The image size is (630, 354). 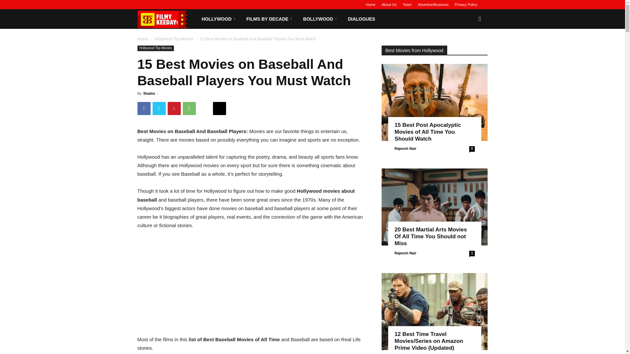 What do you see at coordinates (174, 39) in the screenshot?
I see `View all posts in Hollywood Top Movies` at bounding box center [174, 39].